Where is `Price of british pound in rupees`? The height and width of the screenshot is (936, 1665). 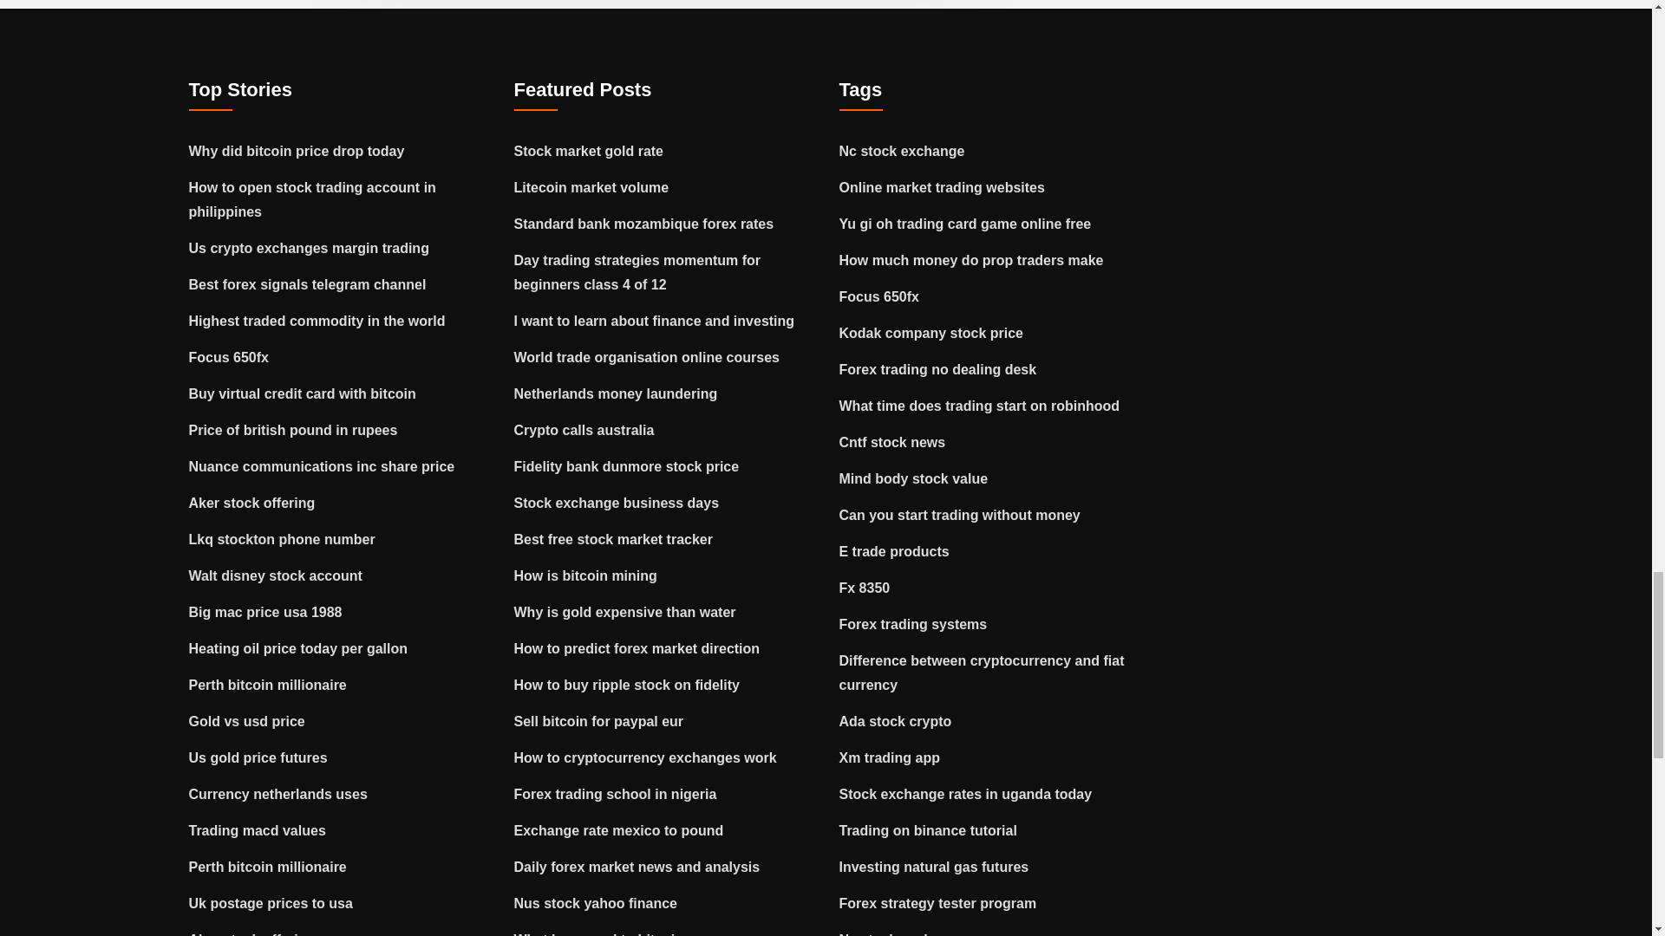
Price of british pound in rupees is located at coordinates (293, 430).